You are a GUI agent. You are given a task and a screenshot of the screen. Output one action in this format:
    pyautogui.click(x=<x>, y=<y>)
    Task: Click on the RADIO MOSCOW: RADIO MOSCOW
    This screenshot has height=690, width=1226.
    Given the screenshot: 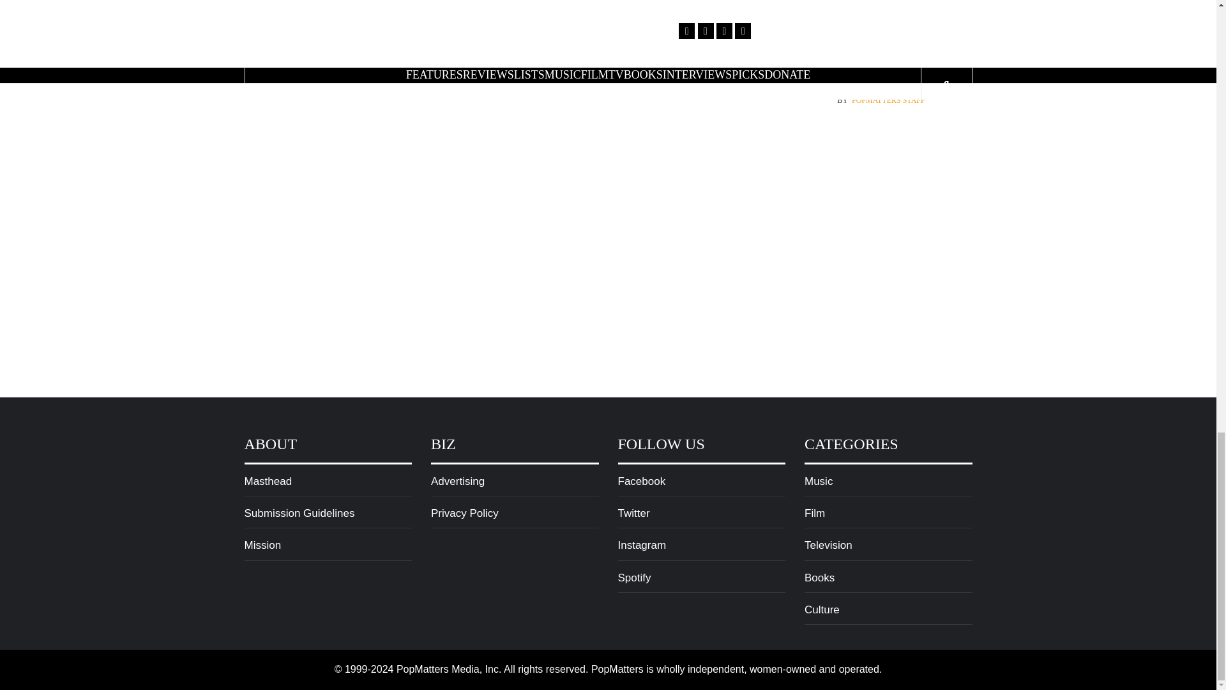 What is the action you would take?
    pyautogui.click(x=605, y=12)
    